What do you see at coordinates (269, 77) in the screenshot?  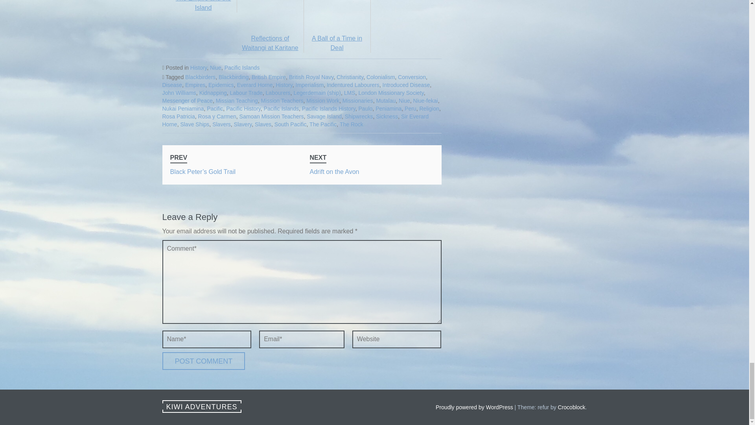 I see `British Empire` at bounding box center [269, 77].